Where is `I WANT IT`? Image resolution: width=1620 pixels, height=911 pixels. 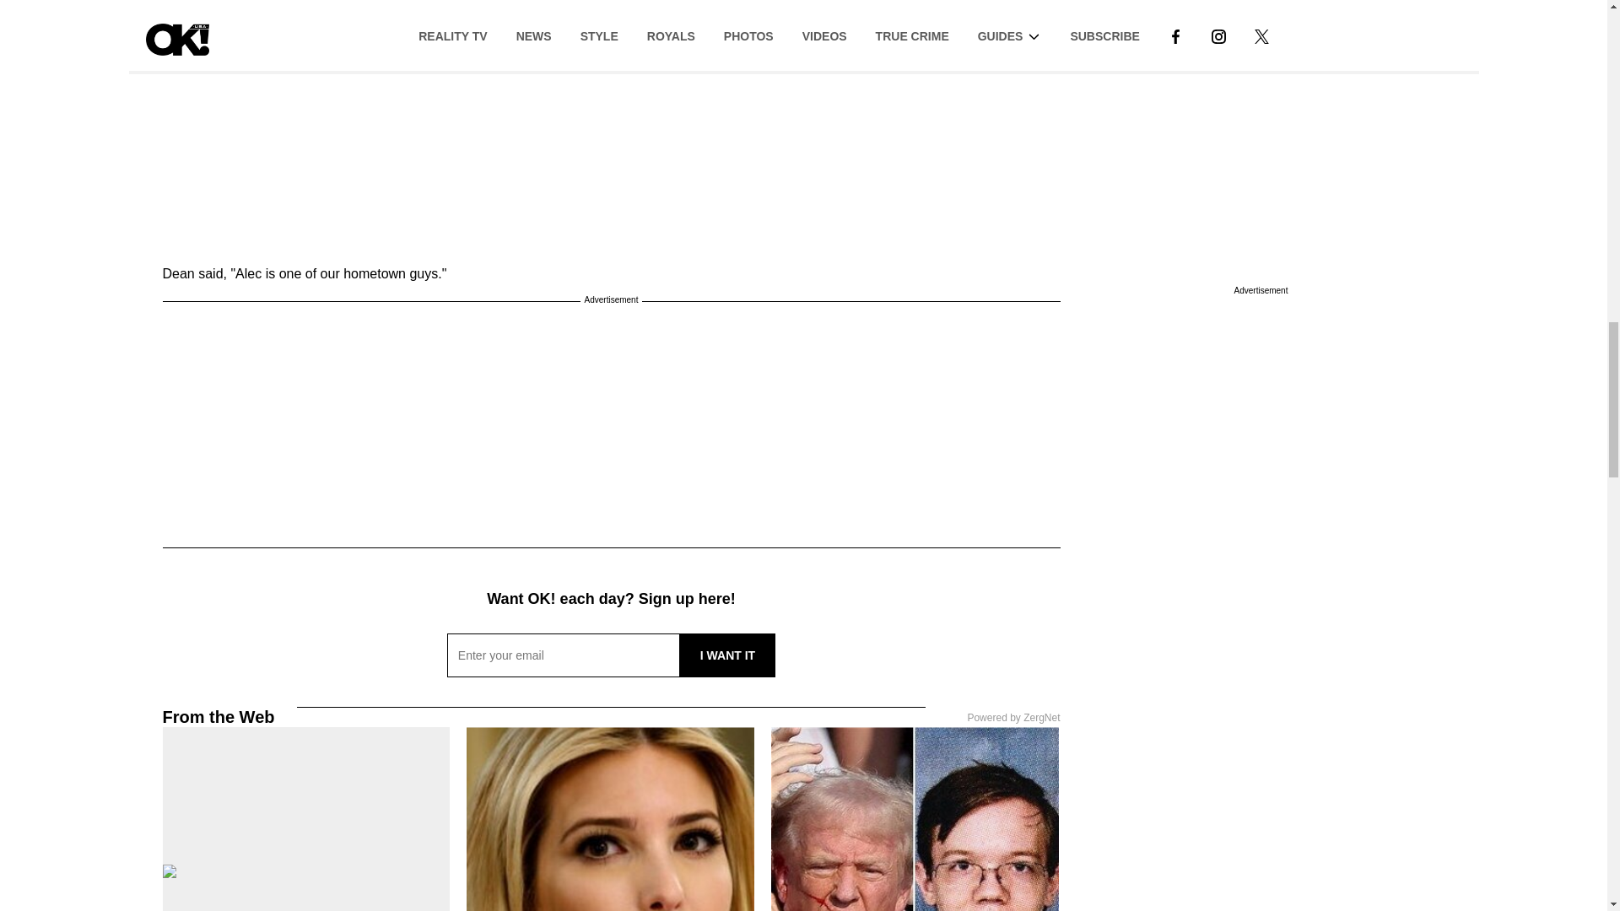 I WANT IT is located at coordinates (727, 655).